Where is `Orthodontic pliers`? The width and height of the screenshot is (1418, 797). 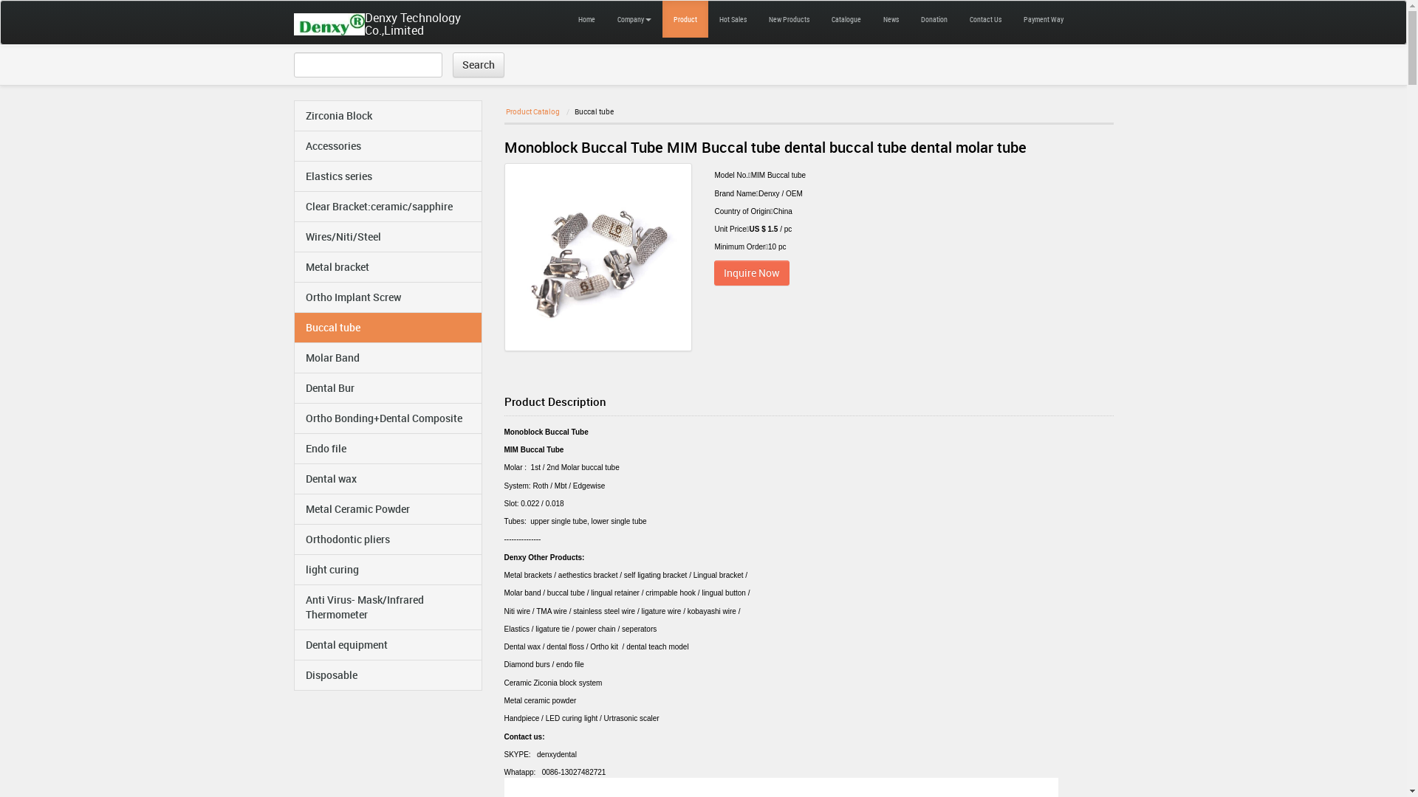 Orthodontic pliers is located at coordinates (387, 539).